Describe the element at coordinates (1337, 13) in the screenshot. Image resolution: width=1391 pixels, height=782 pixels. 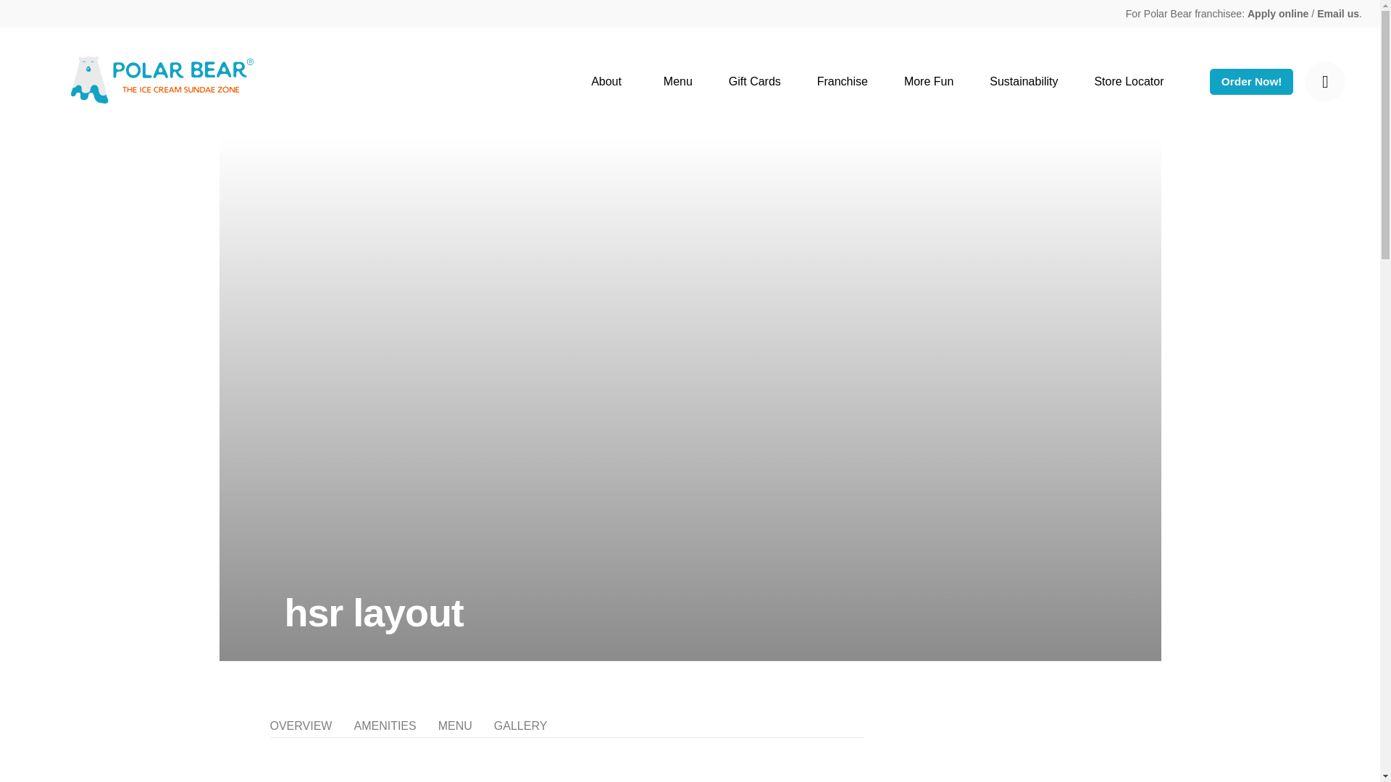
I see `Email us` at that location.